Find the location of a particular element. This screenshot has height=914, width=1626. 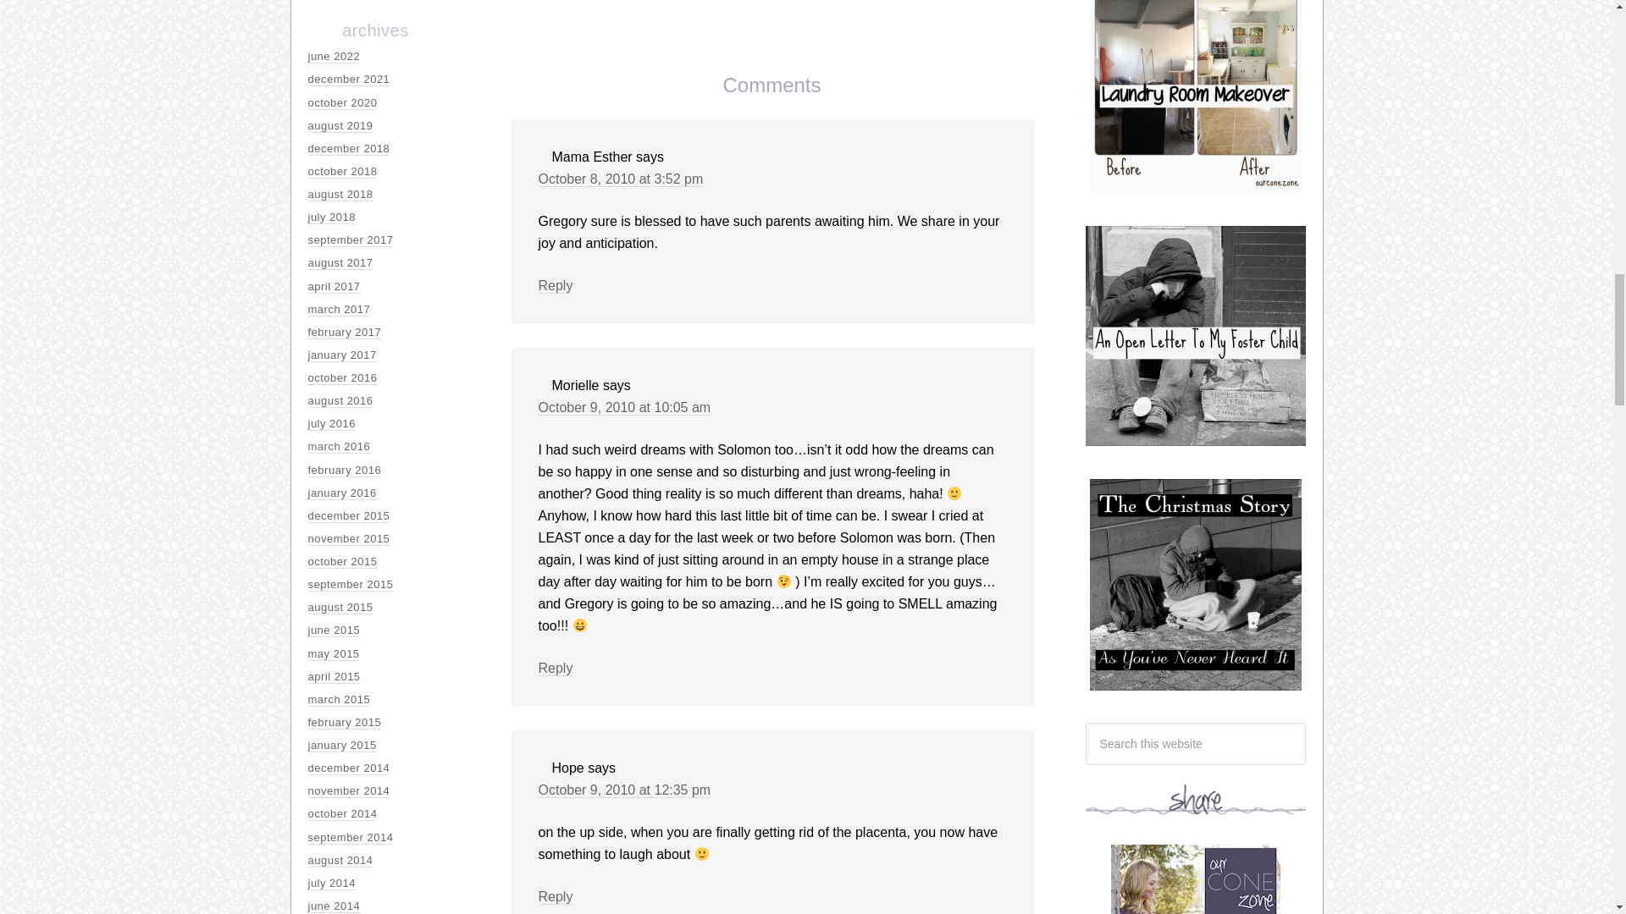

October 8, 2010 at 3:52 pm is located at coordinates (621, 179).